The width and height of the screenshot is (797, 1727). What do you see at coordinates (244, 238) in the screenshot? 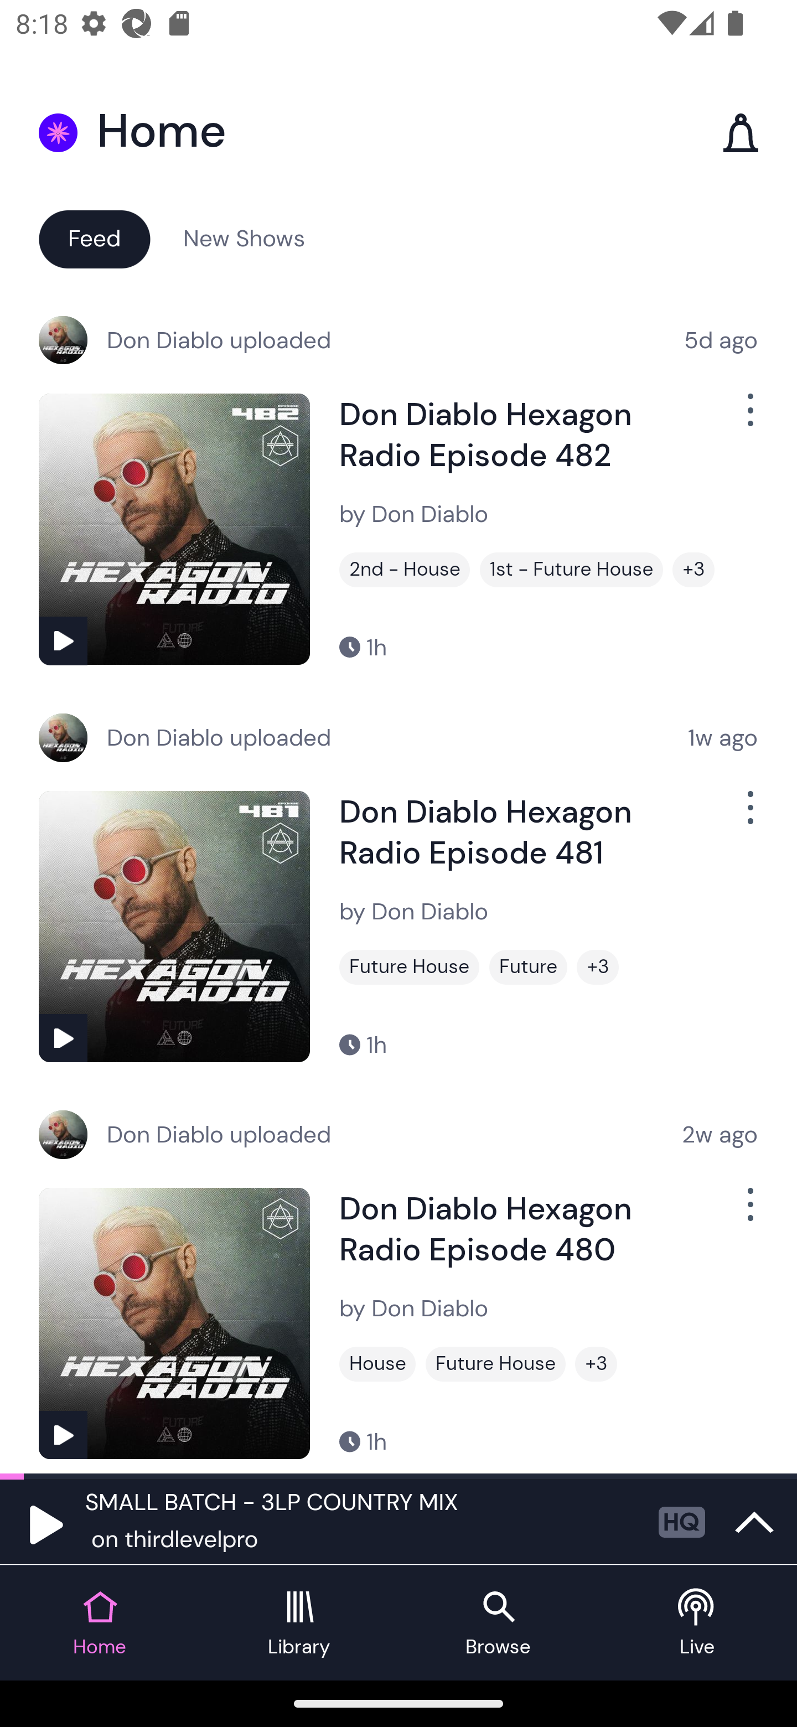
I see `New Shows` at bounding box center [244, 238].